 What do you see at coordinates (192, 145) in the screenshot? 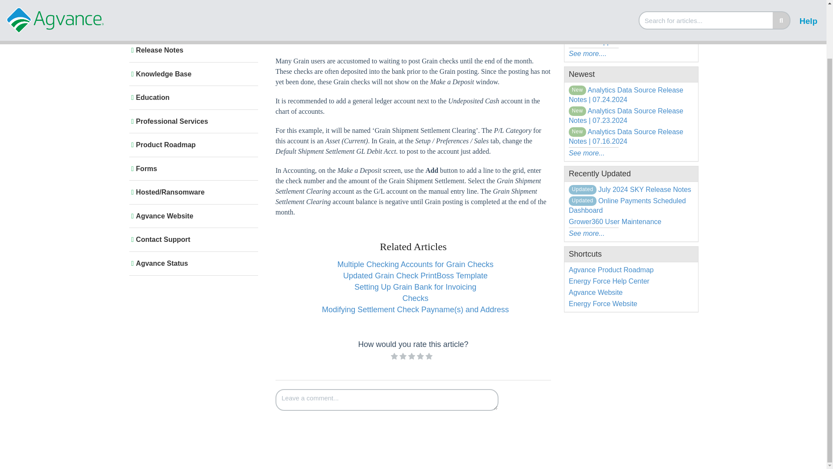
I see `Product Roadmap` at bounding box center [192, 145].